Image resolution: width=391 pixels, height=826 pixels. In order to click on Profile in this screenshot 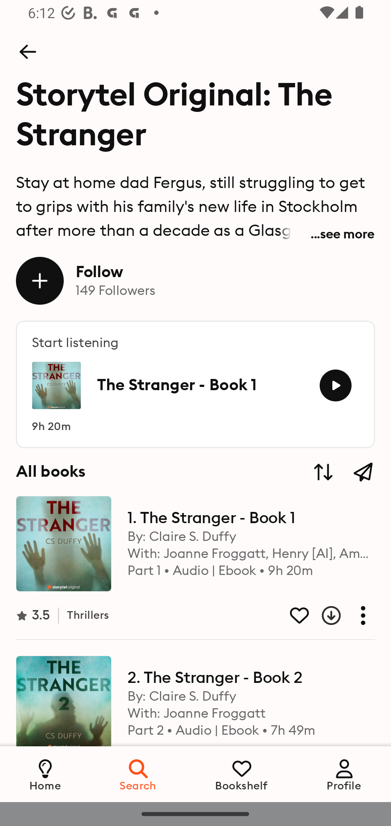, I will do `click(344, 774)`.